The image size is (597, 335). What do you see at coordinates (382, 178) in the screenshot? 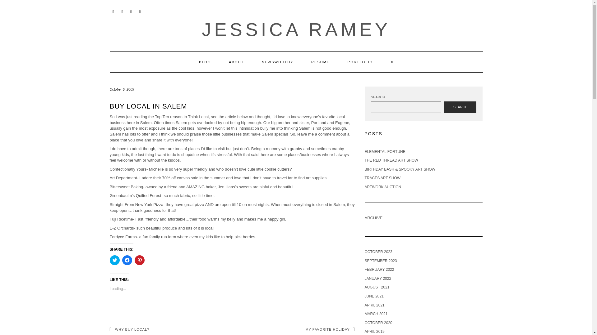
I see `TRACES ART SHOW` at bounding box center [382, 178].